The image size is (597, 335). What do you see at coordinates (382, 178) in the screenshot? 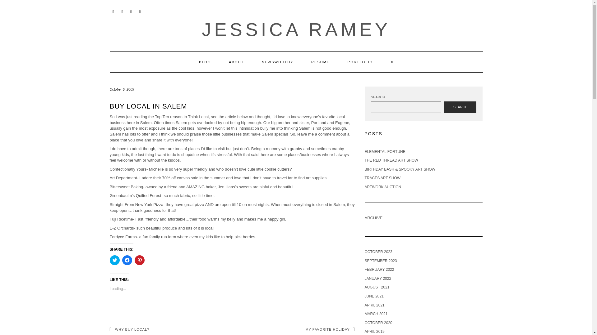
I see `TRACES ART SHOW` at bounding box center [382, 178].